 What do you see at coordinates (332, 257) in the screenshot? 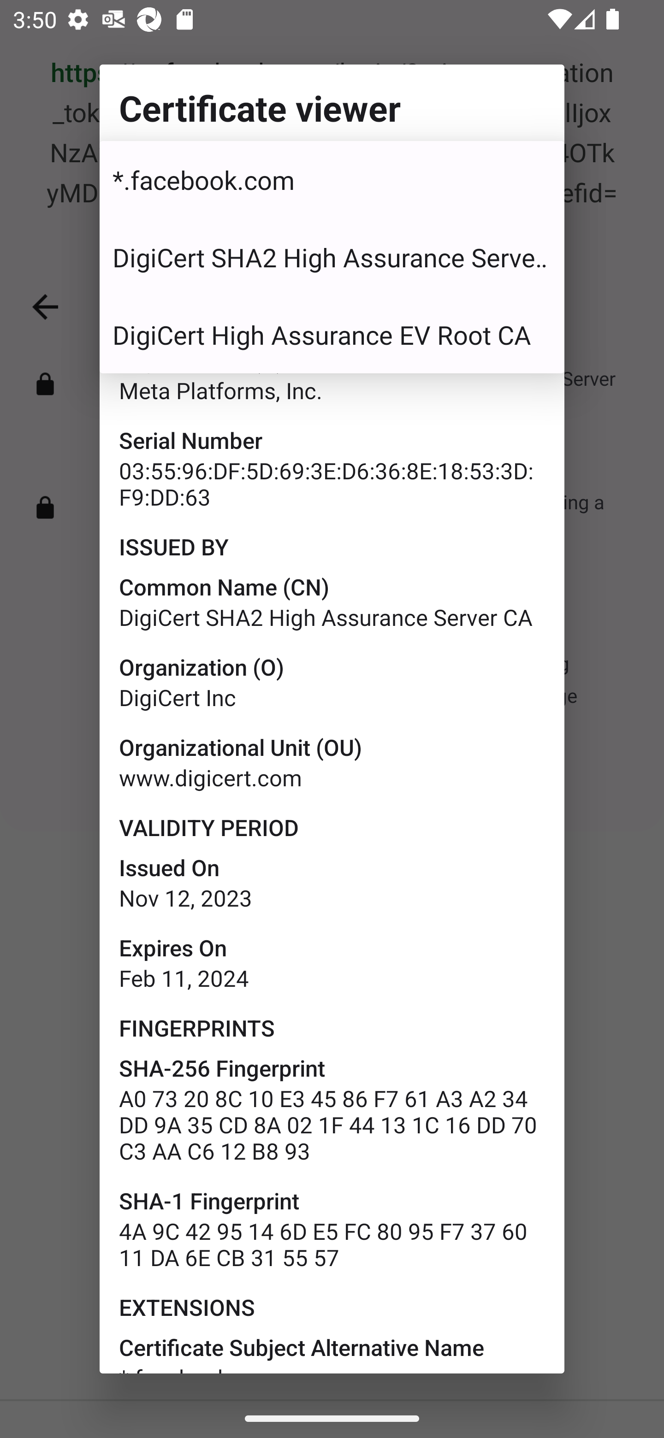
I see `DigiCert SHA2 High Assurance Server CA` at bounding box center [332, 257].